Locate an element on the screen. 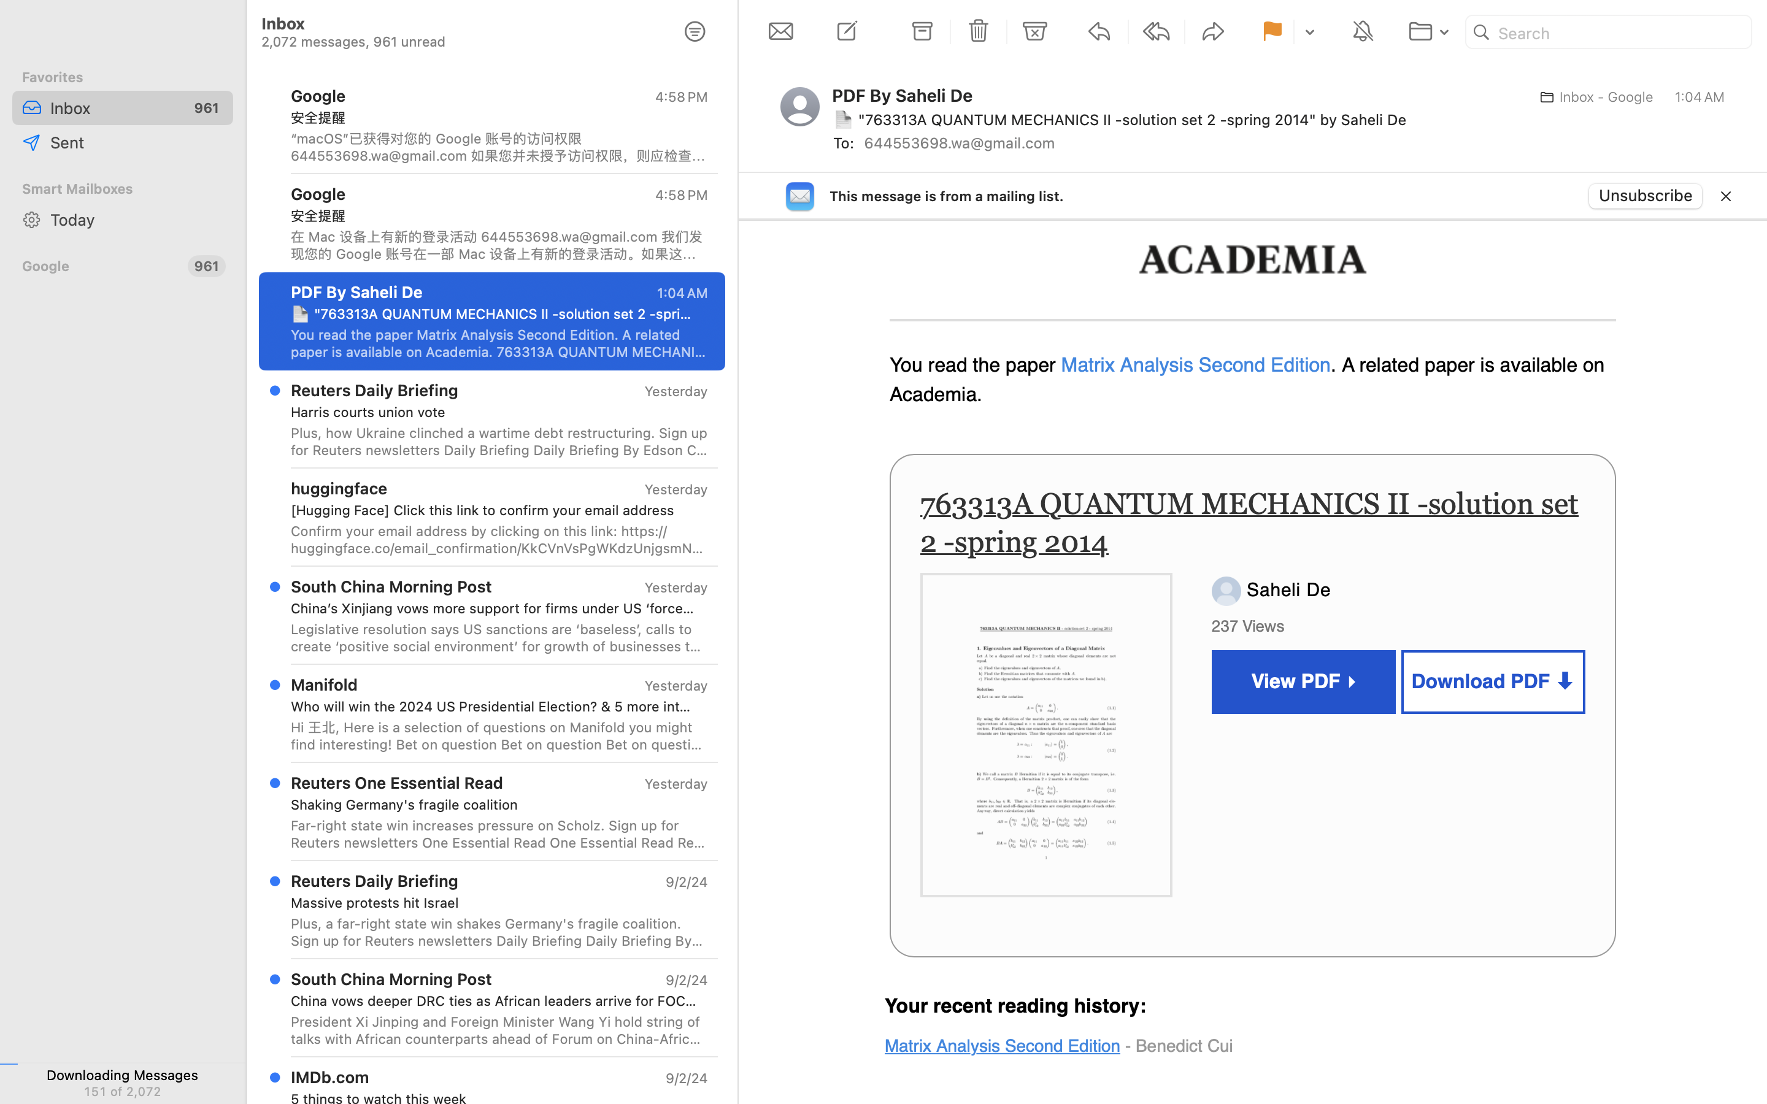 The height and width of the screenshot is (1104, 1767). 5 things to watch this week is located at coordinates (495, 1099).